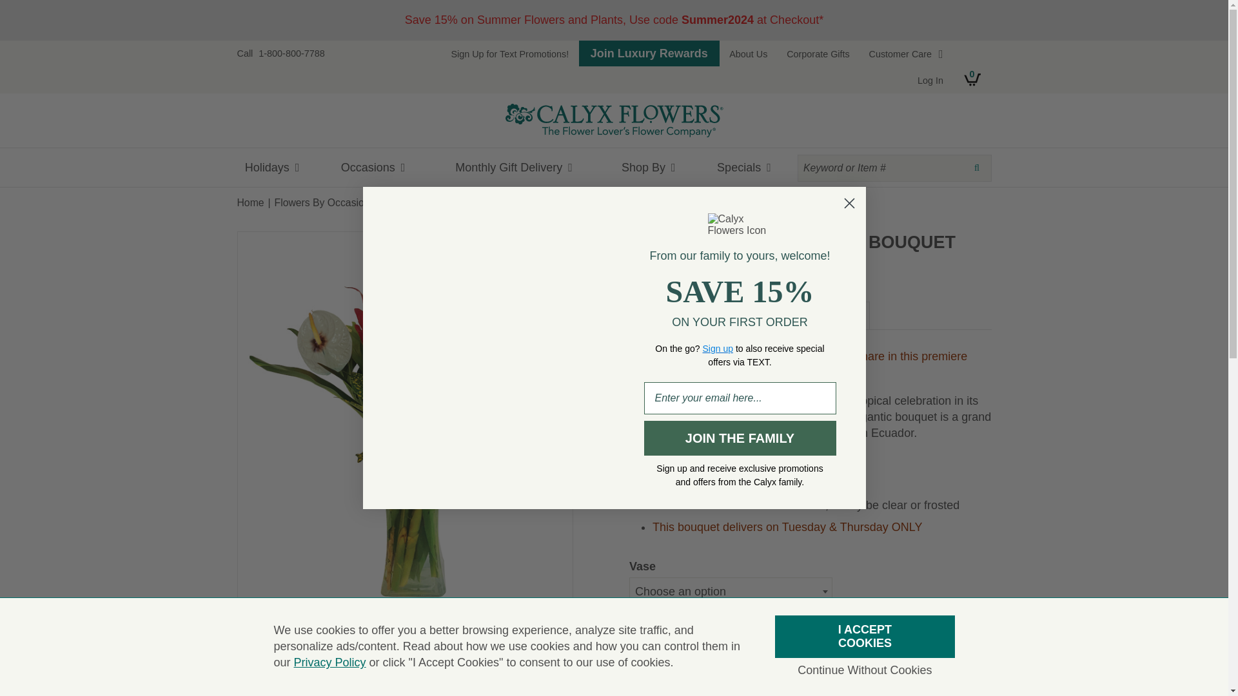 This screenshot has width=1238, height=696. Describe the element at coordinates (509, 53) in the screenshot. I see `Sign Up for Text Promotions!` at that location.